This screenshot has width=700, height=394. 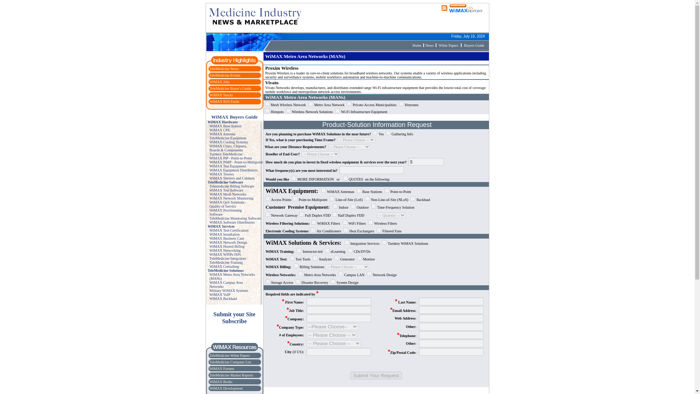 What do you see at coordinates (293, 178) in the screenshot?
I see `Please Send More Information on` at bounding box center [293, 178].